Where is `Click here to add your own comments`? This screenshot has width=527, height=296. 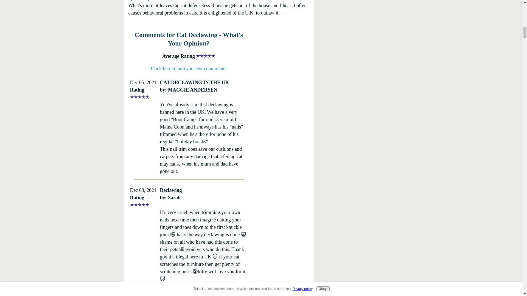
Click here to add your own comments is located at coordinates (189, 69).